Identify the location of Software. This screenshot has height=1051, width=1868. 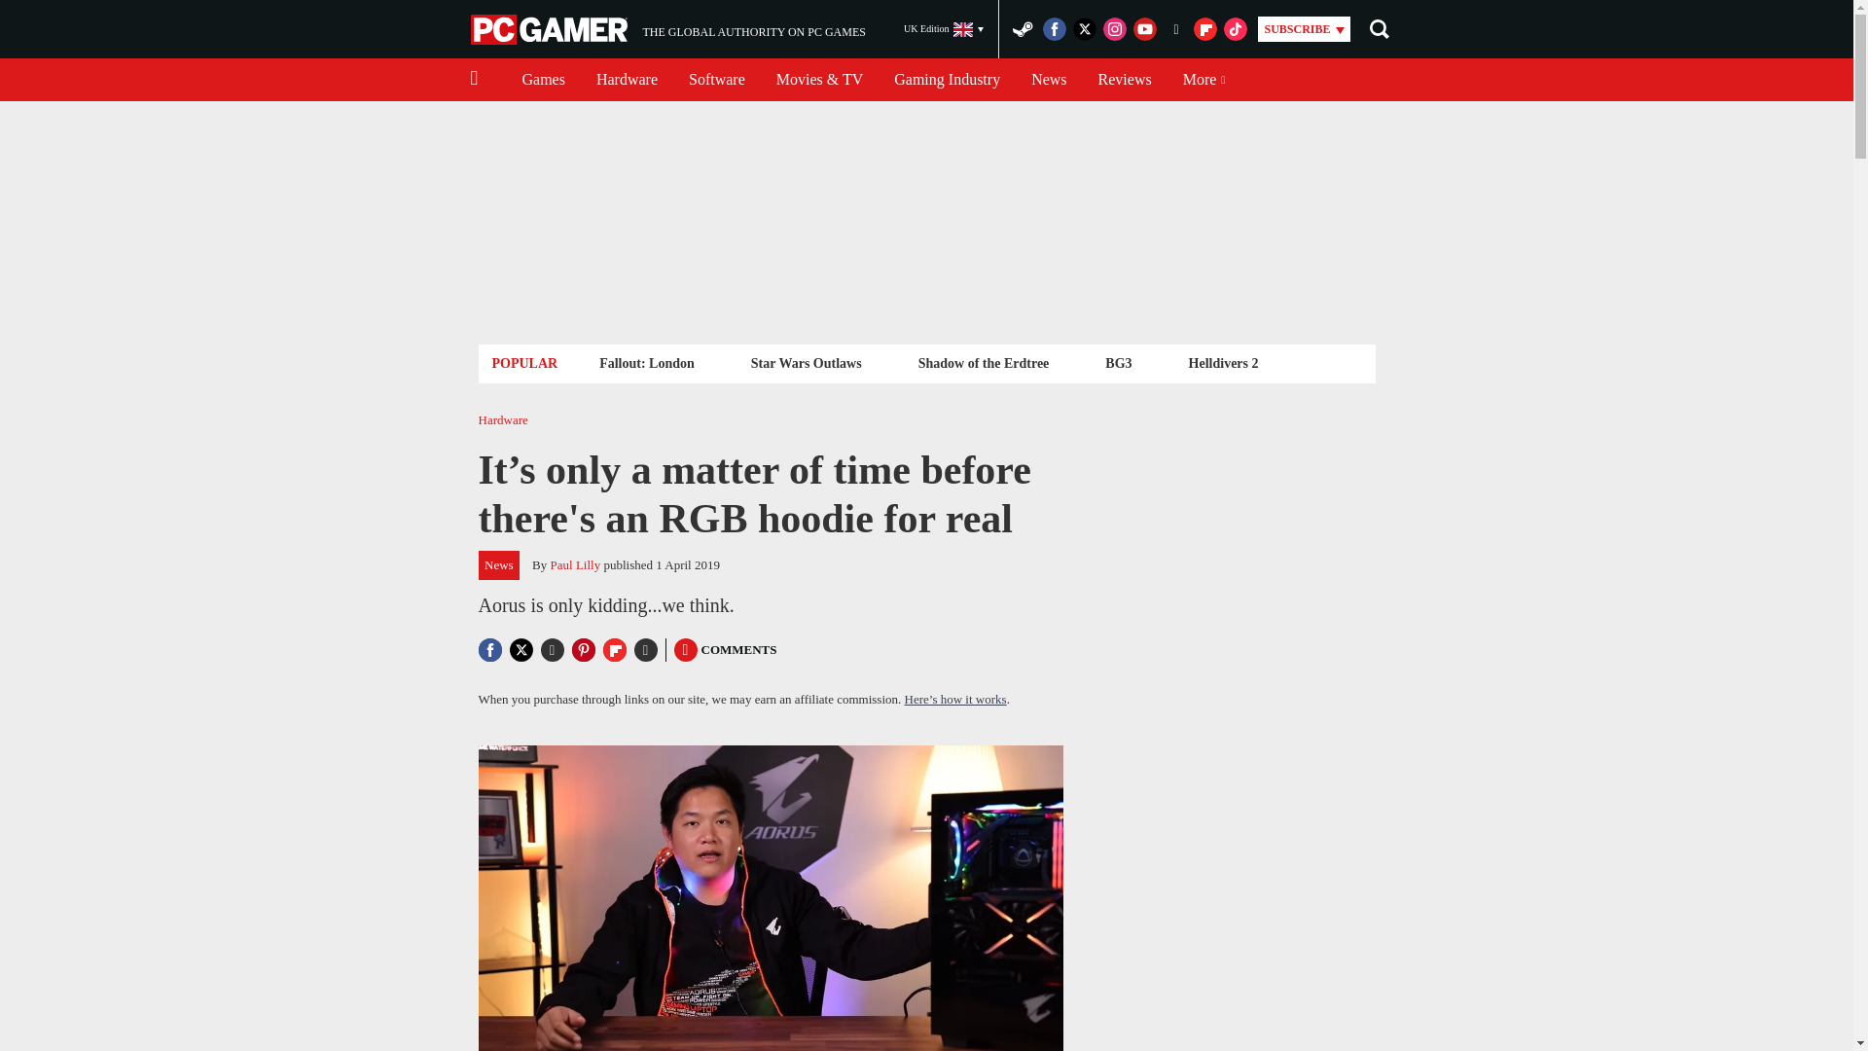
(716, 80).